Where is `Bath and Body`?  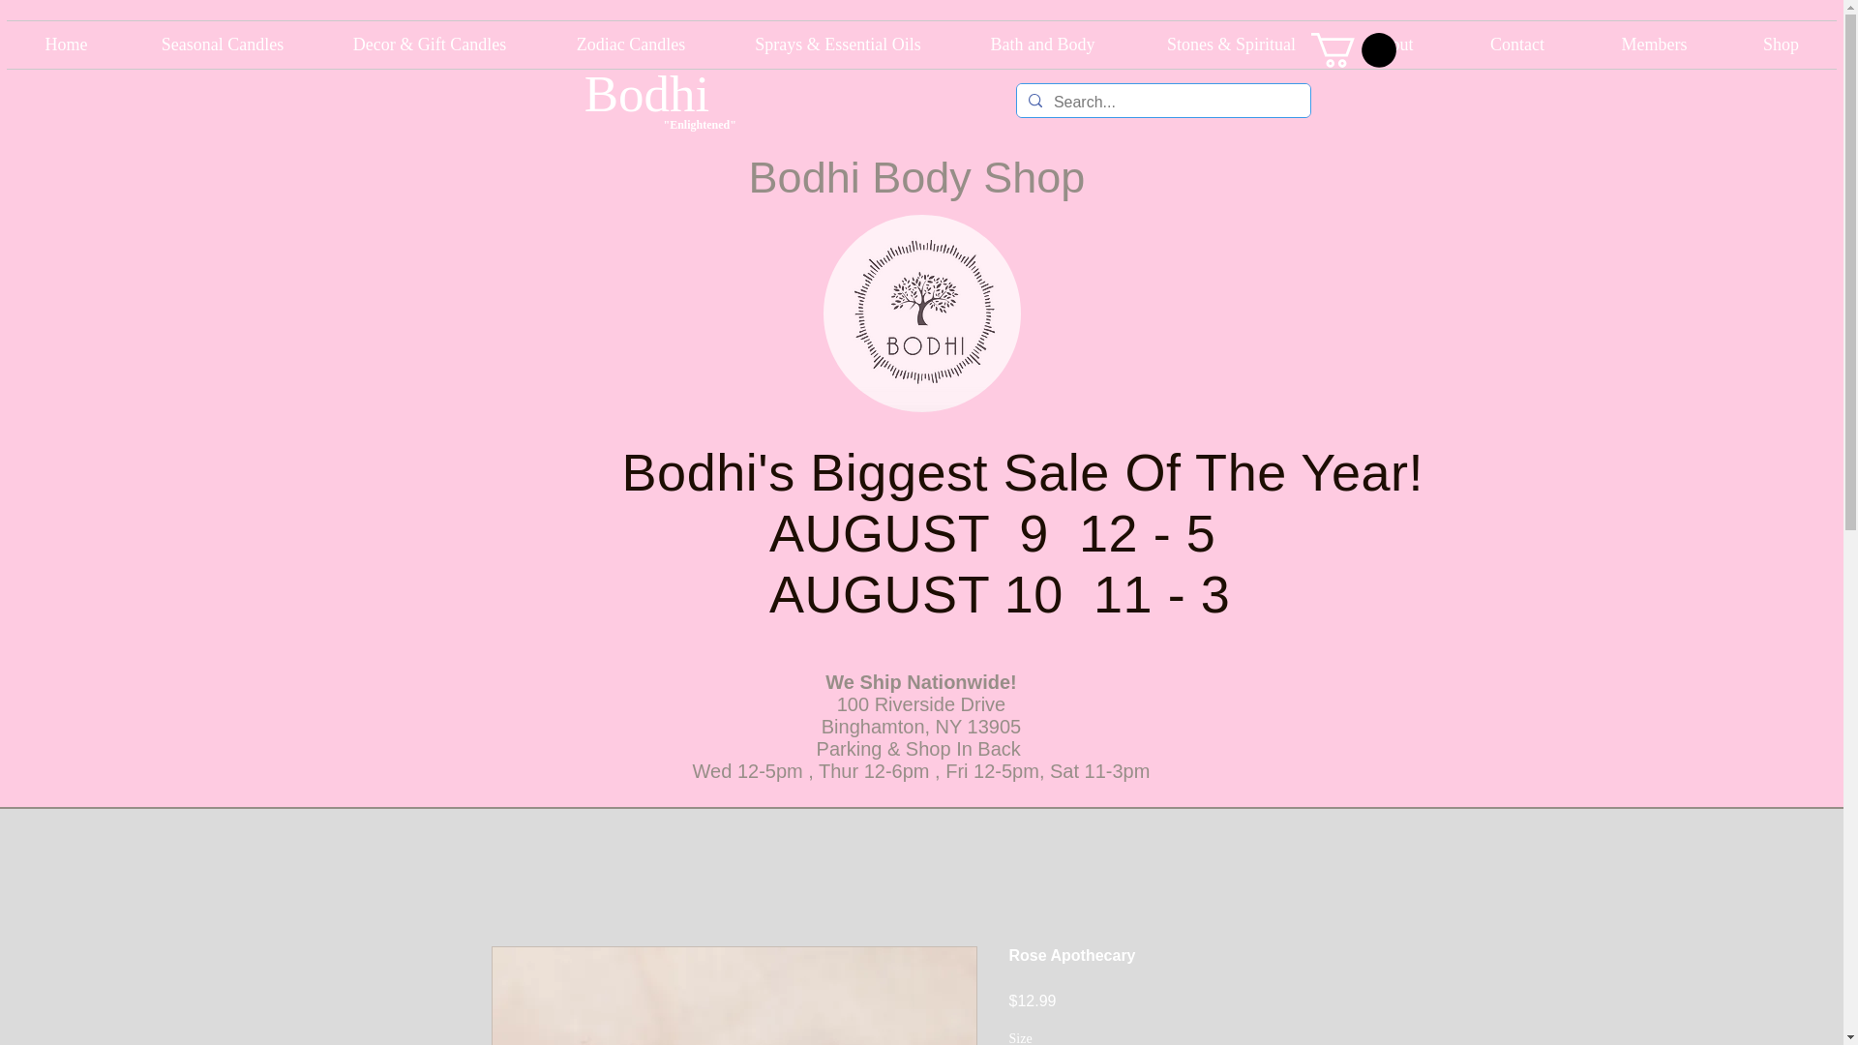 Bath and Body is located at coordinates (1043, 45).